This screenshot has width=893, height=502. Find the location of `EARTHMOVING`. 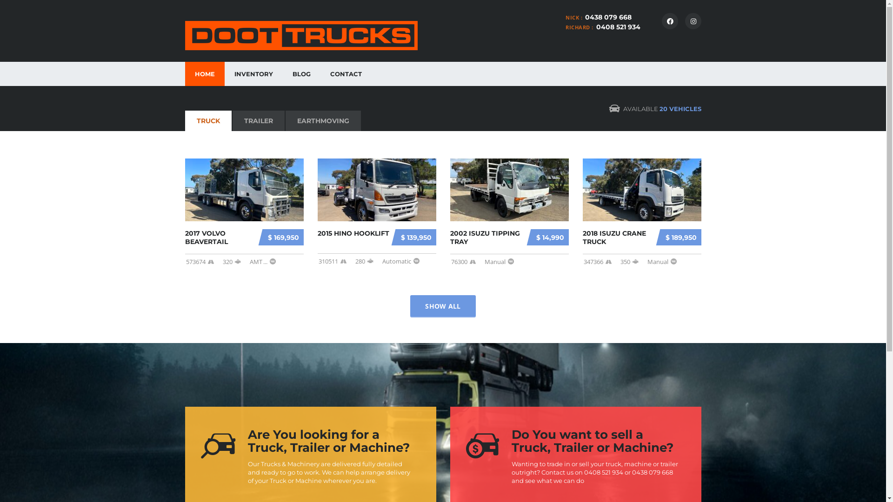

EARTHMOVING is located at coordinates (323, 121).